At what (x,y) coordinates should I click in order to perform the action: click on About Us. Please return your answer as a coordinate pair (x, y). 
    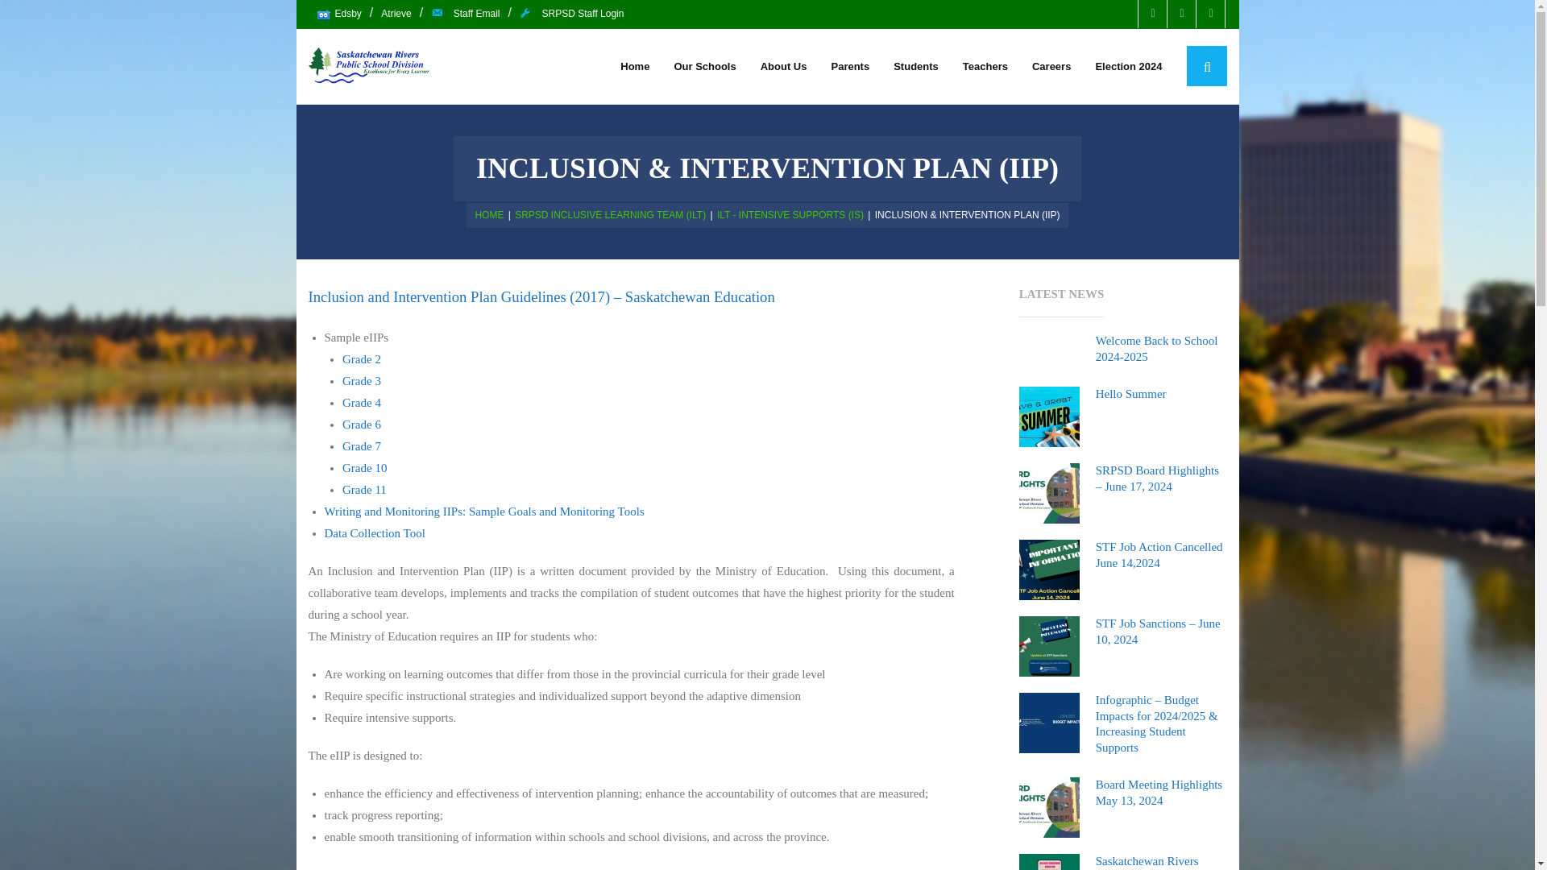
    Looking at the image, I should click on (784, 66).